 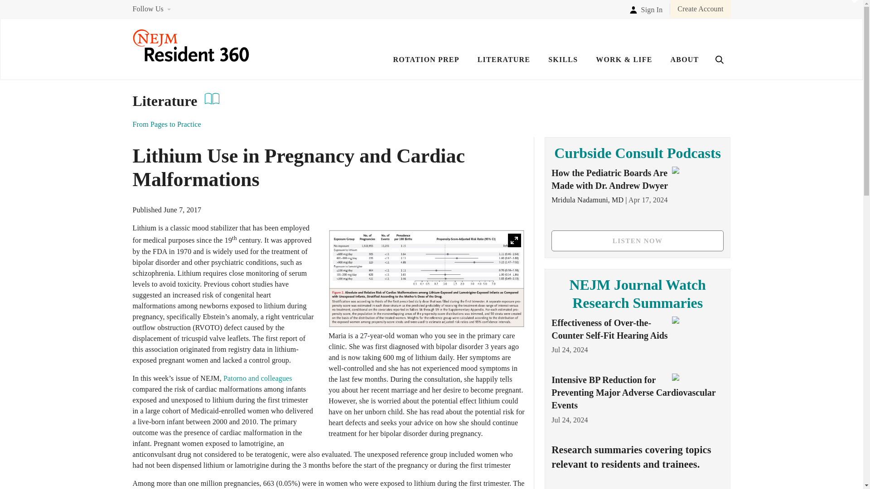 What do you see at coordinates (504, 66) in the screenshot?
I see `LITERATURE` at bounding box center [504, 66].